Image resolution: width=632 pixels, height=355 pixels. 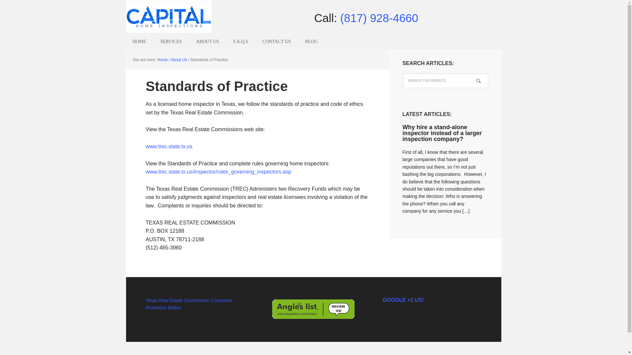 What do you see at coordinates (311, 41) in the screenshot?
I see `BLOG` at bounding box center [311, 41].